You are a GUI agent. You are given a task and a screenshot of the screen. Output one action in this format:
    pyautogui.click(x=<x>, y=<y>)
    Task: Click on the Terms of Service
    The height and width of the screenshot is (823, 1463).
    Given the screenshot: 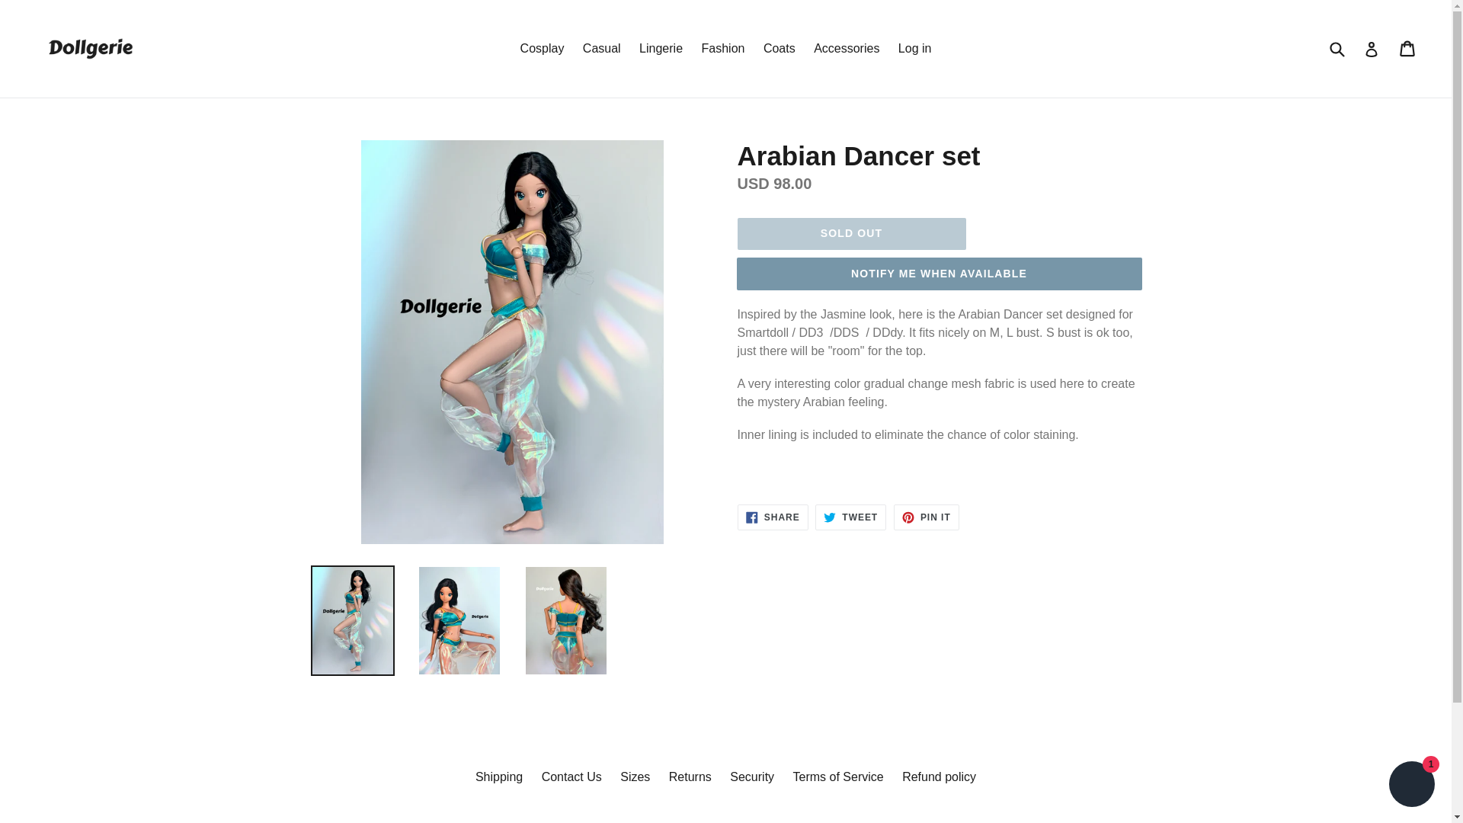 What is the action you would take?
    pyautogui.click(x=939, y=777)
    